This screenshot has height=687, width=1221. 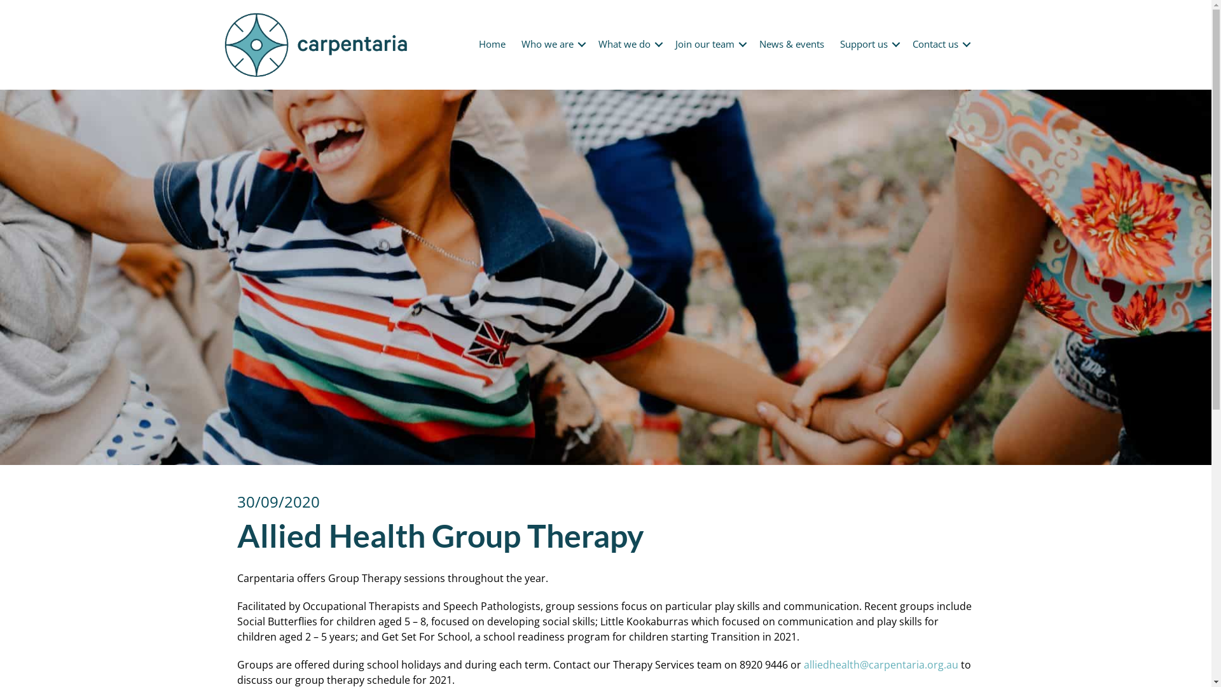 I want to click on alliedhealth@carpentaria.org.au, so click(x=881, y=665).